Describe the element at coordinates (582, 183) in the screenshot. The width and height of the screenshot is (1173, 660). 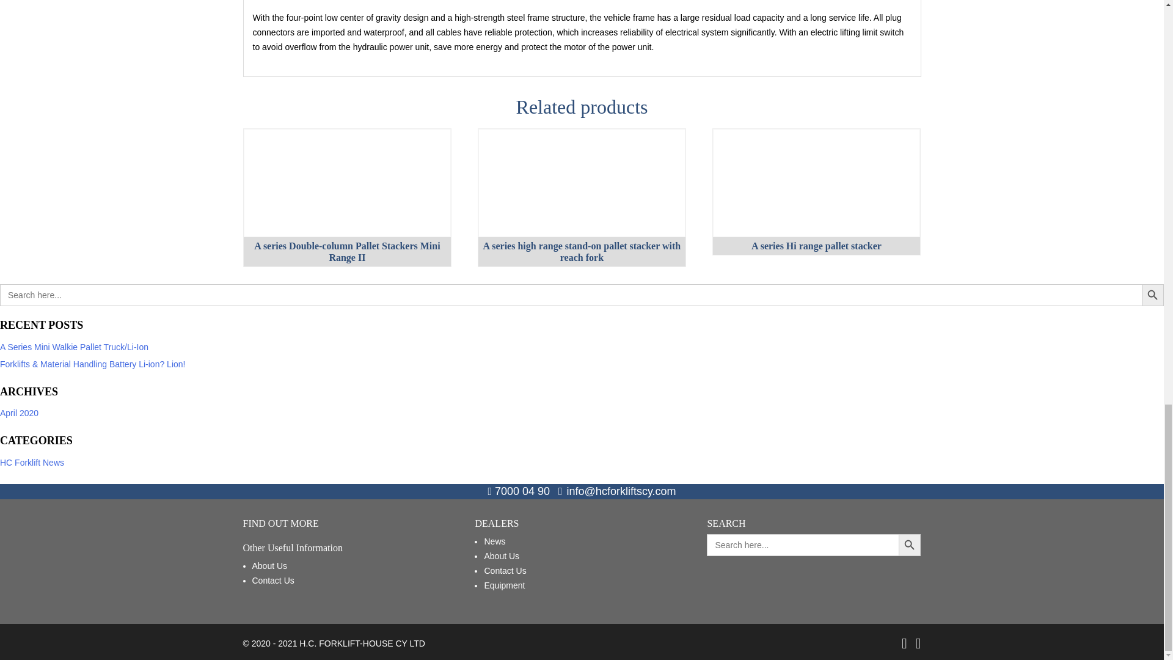
I see `A series high range stand-on pallet stacker with reach fork` at that location.